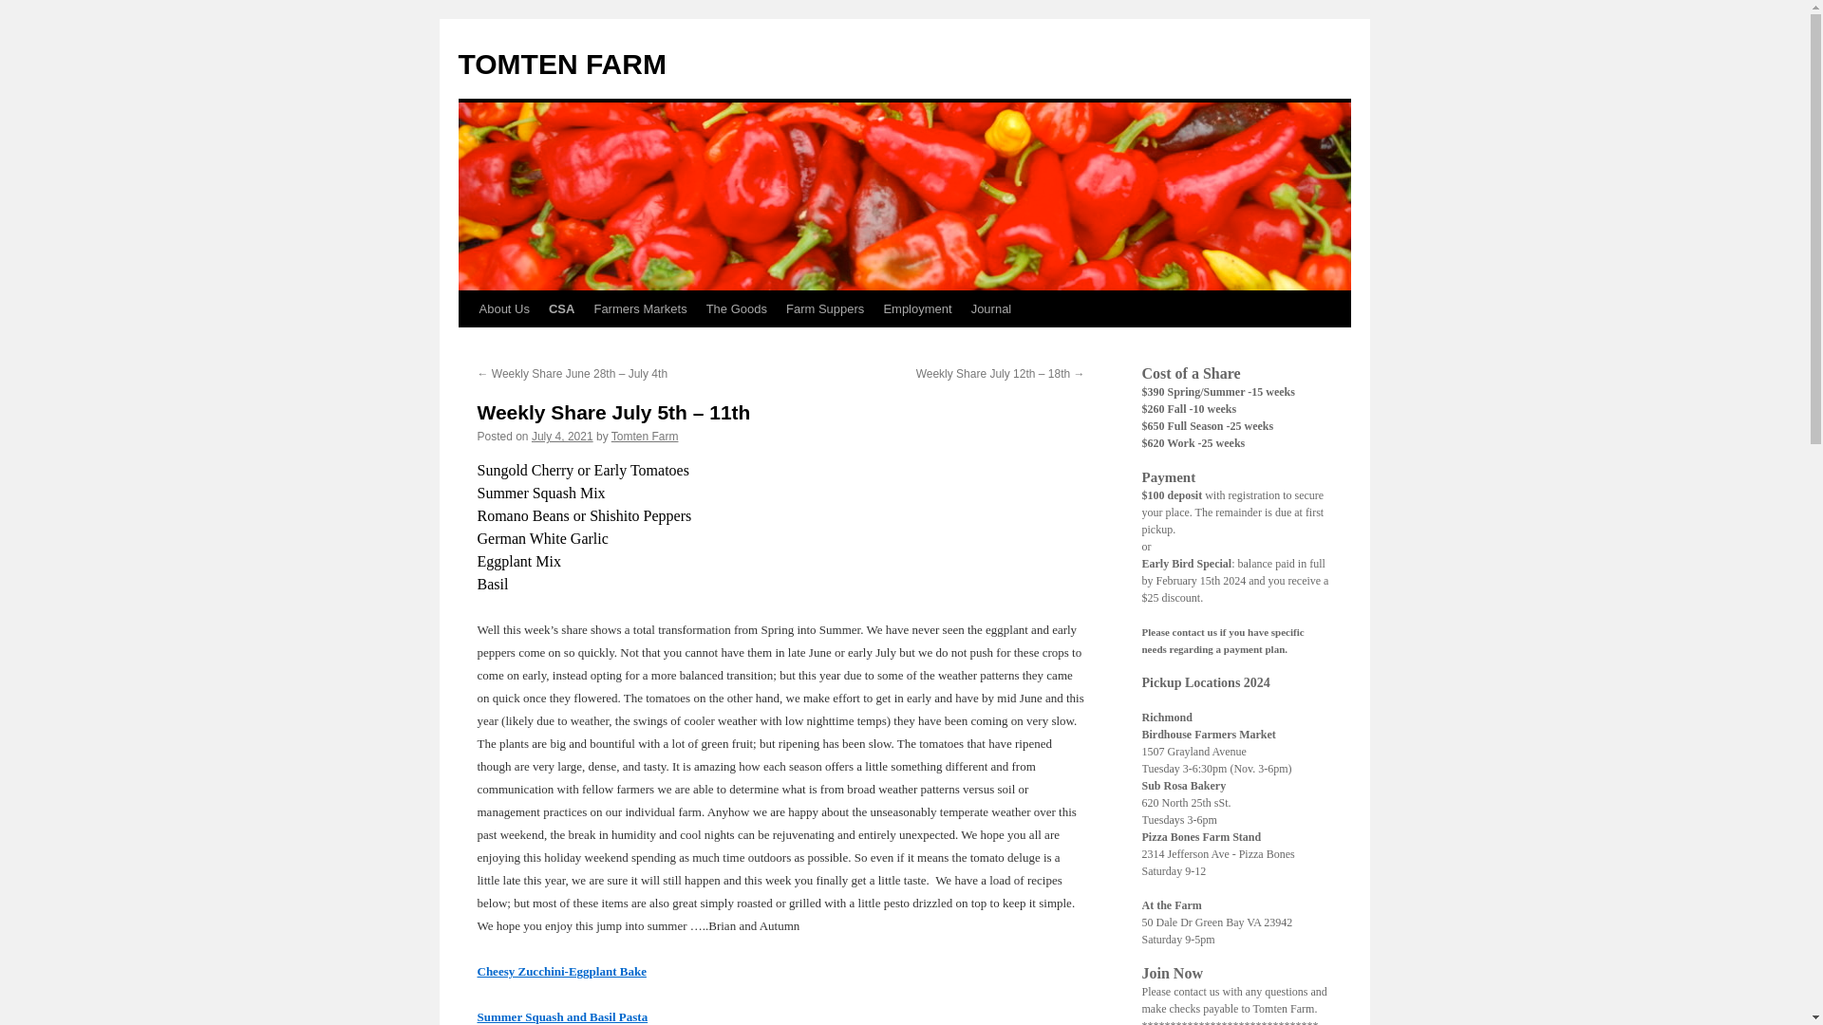  Describe the element at coordinates (562, 436) in the screenshot. I see `10:20 pm` at that location.